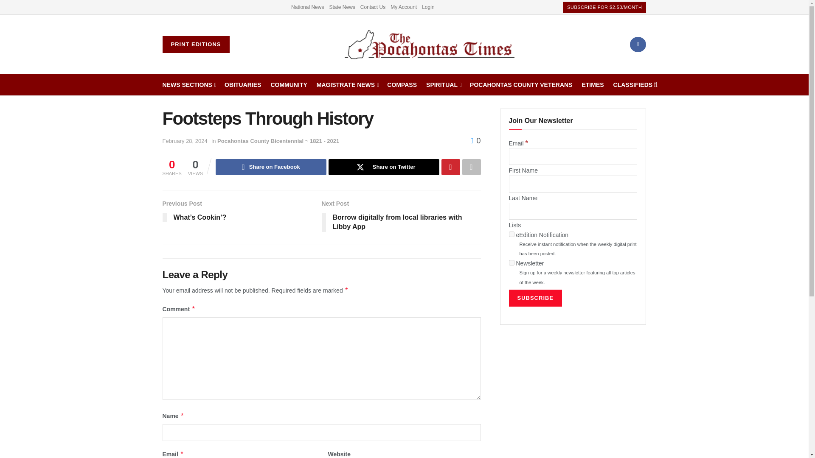 This screenshot has height=458, width=815. Describe the element at coordinates (593, 84) in the screenshot. I see `ETIMES` at that location.